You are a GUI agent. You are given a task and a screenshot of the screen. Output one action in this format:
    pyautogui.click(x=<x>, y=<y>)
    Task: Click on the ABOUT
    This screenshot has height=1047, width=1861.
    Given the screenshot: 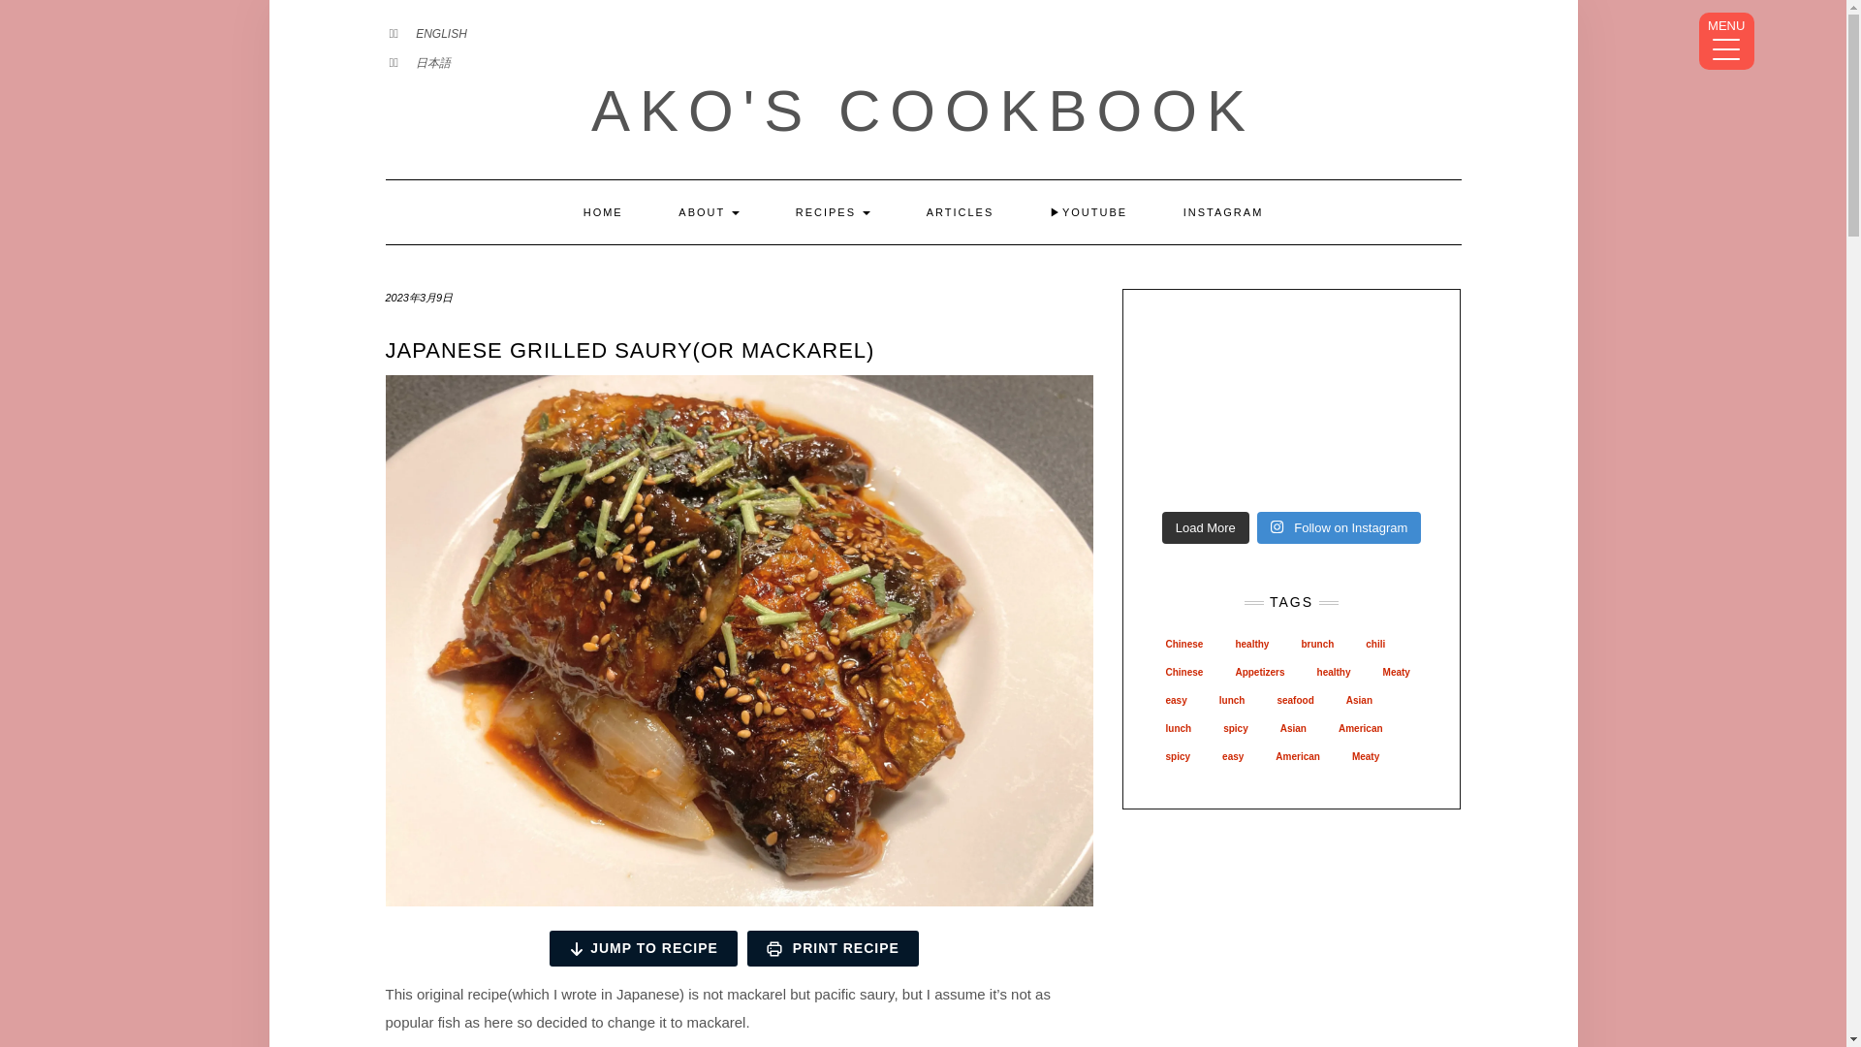 What is the action you would take?
    pyautogui.click(x=709, y=211)
    